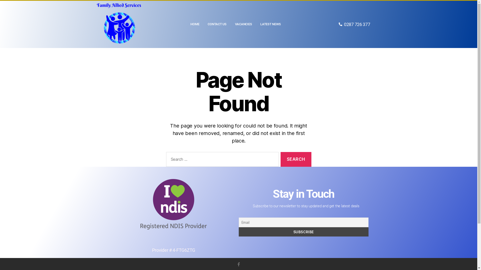 The width and height of the screenshot is (481, 270). I want to click on CONTACT US, so click(217, 24).